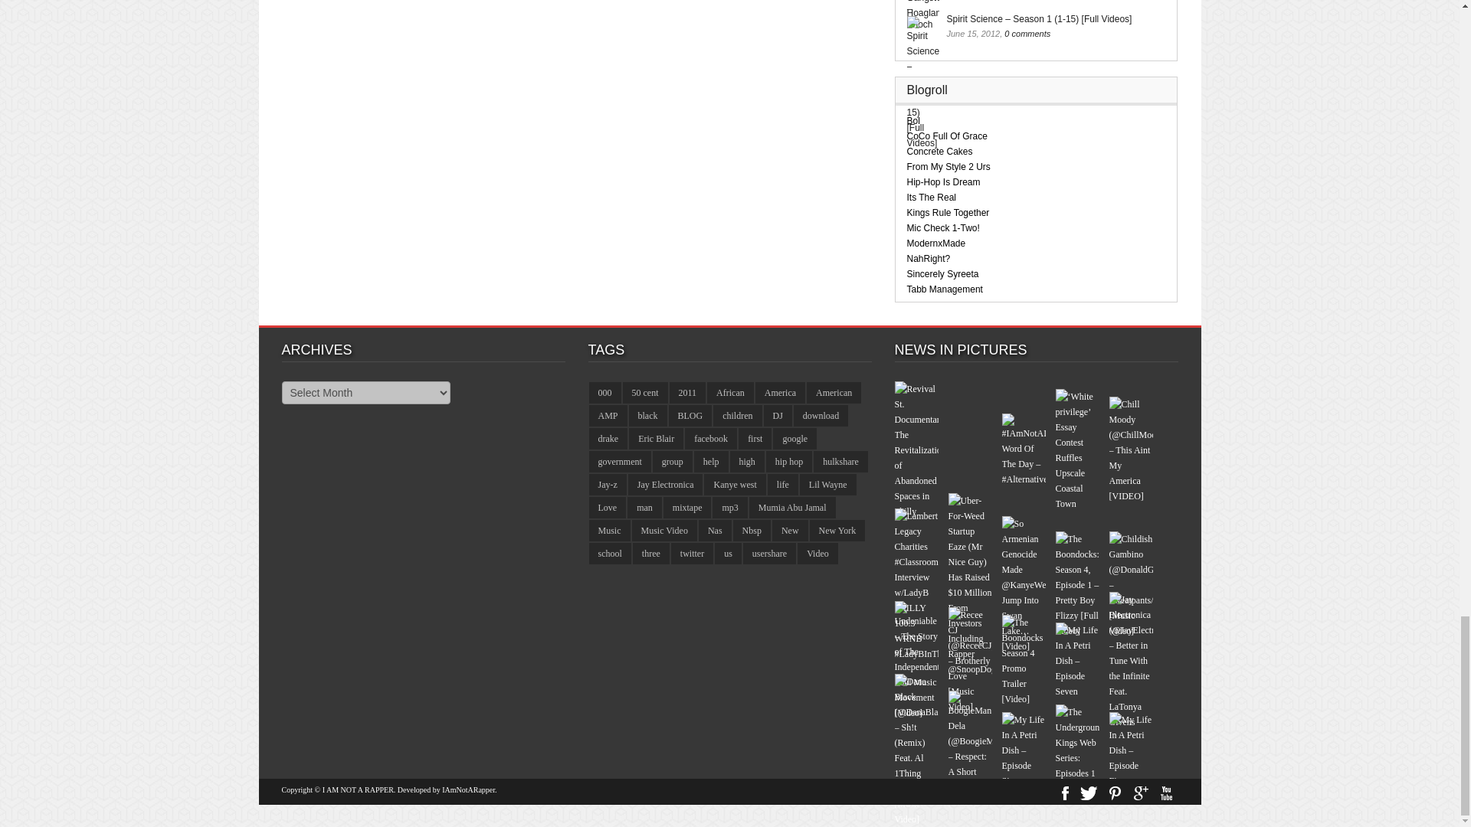 The height and width of the screenshot is (827, 1471). I want to click on Comment Form, so click(577, 46).